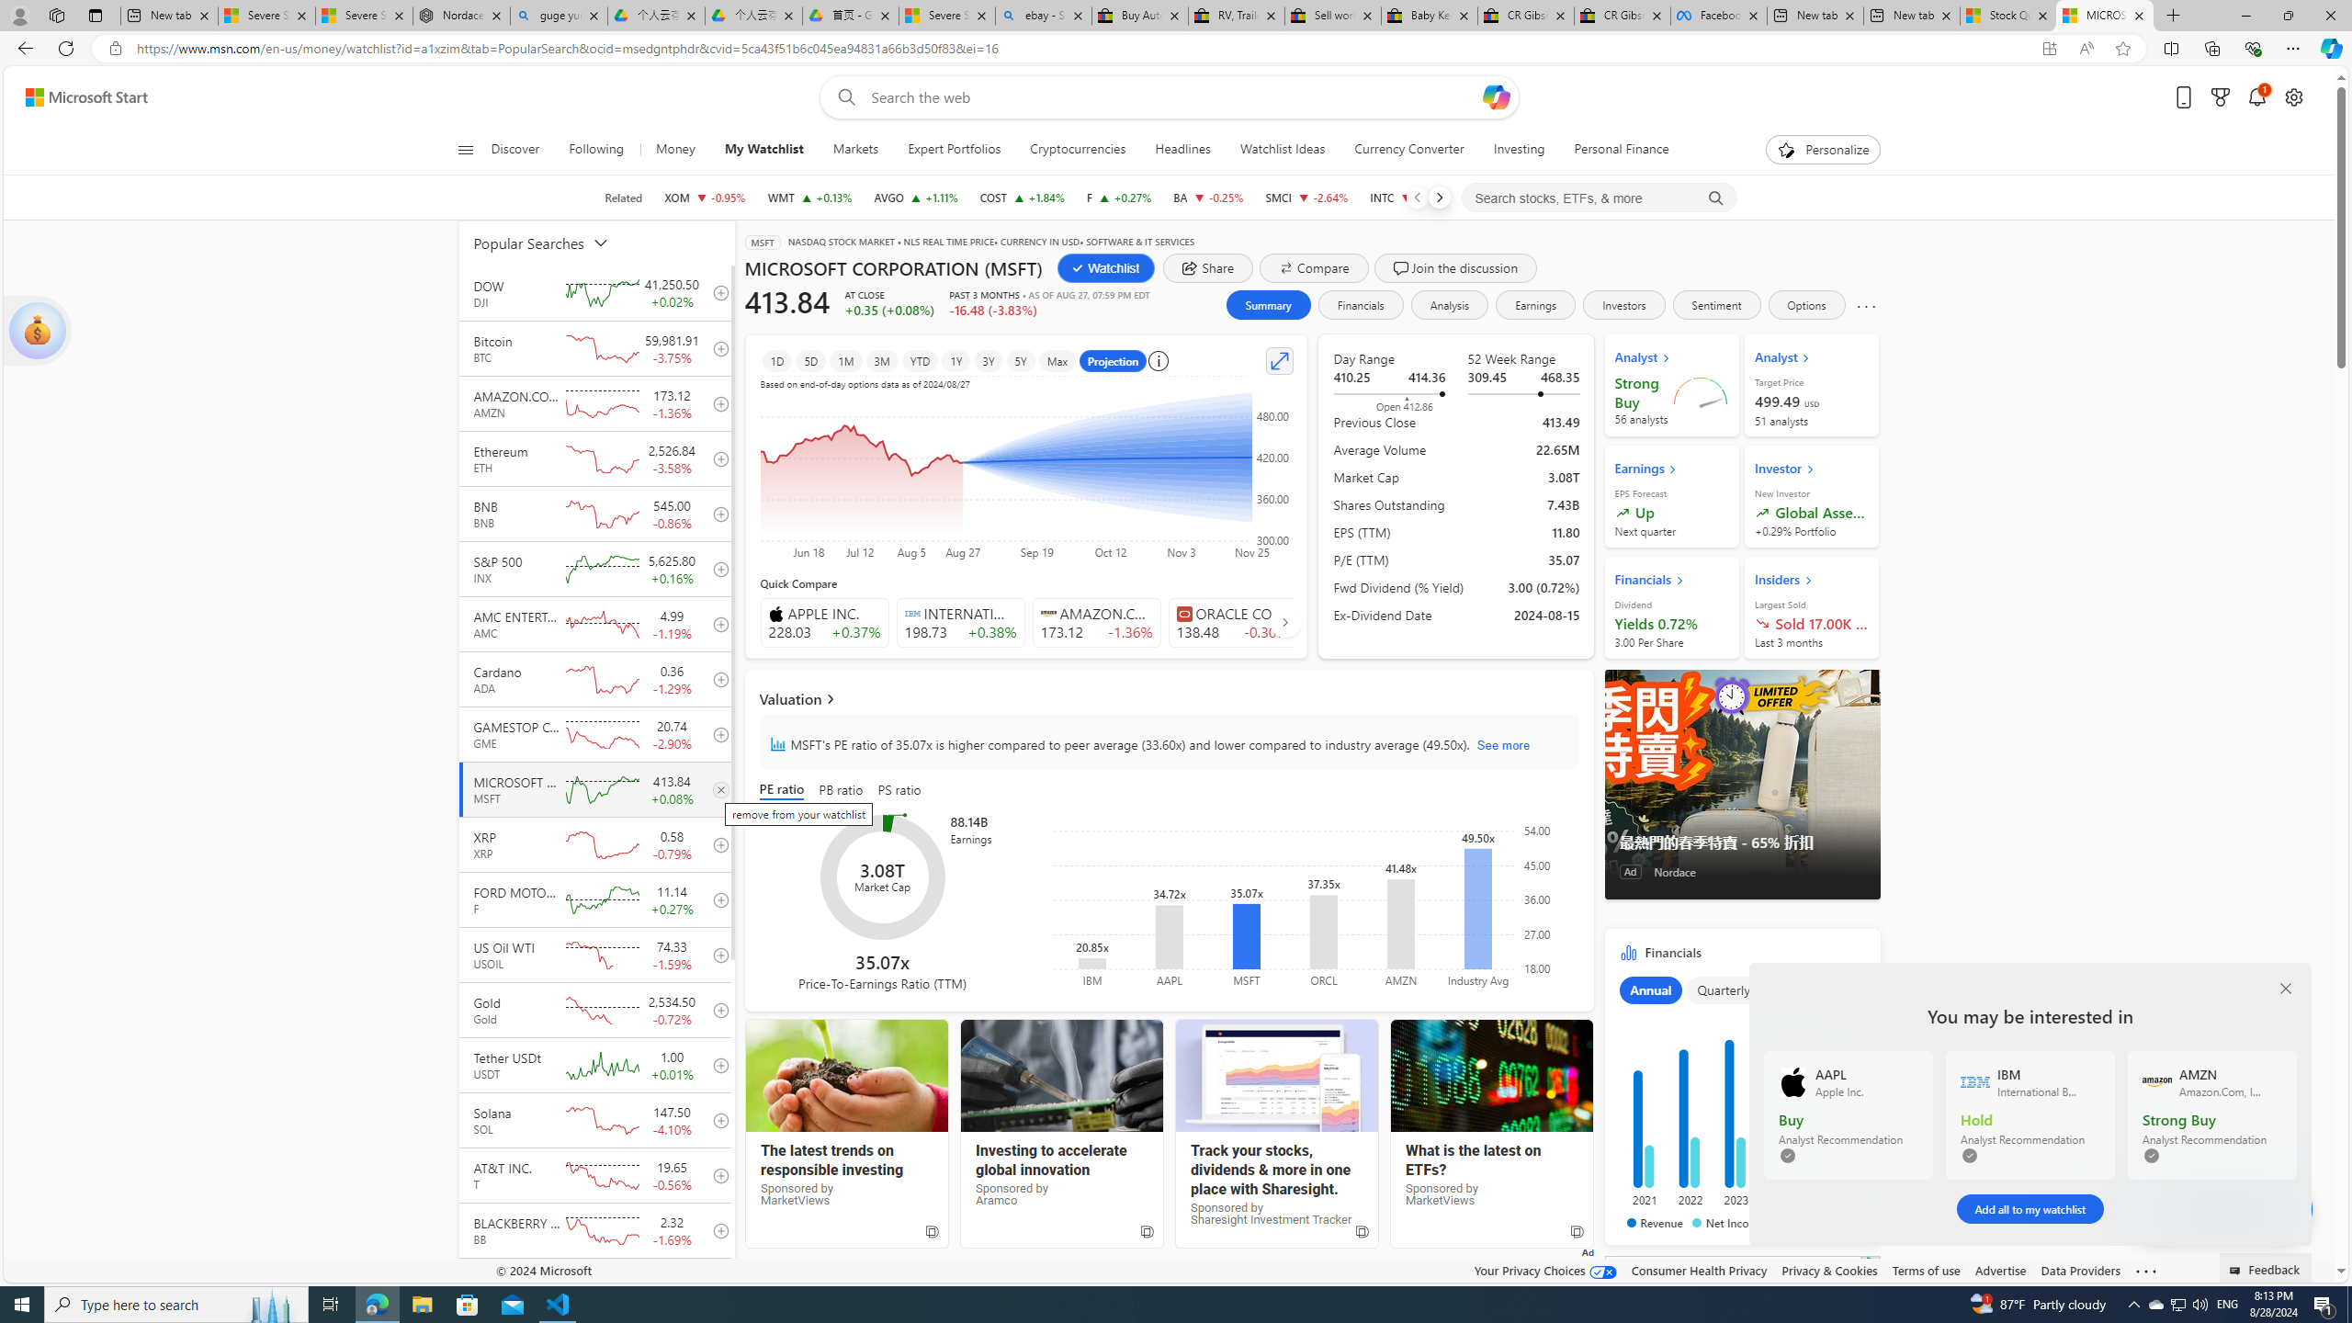 This screenshot has width=2352, height=1323. What do you see at coordinates (464, 149) in the screenshot?
I see `Open navigation menu` at bounding box center [464, 149].